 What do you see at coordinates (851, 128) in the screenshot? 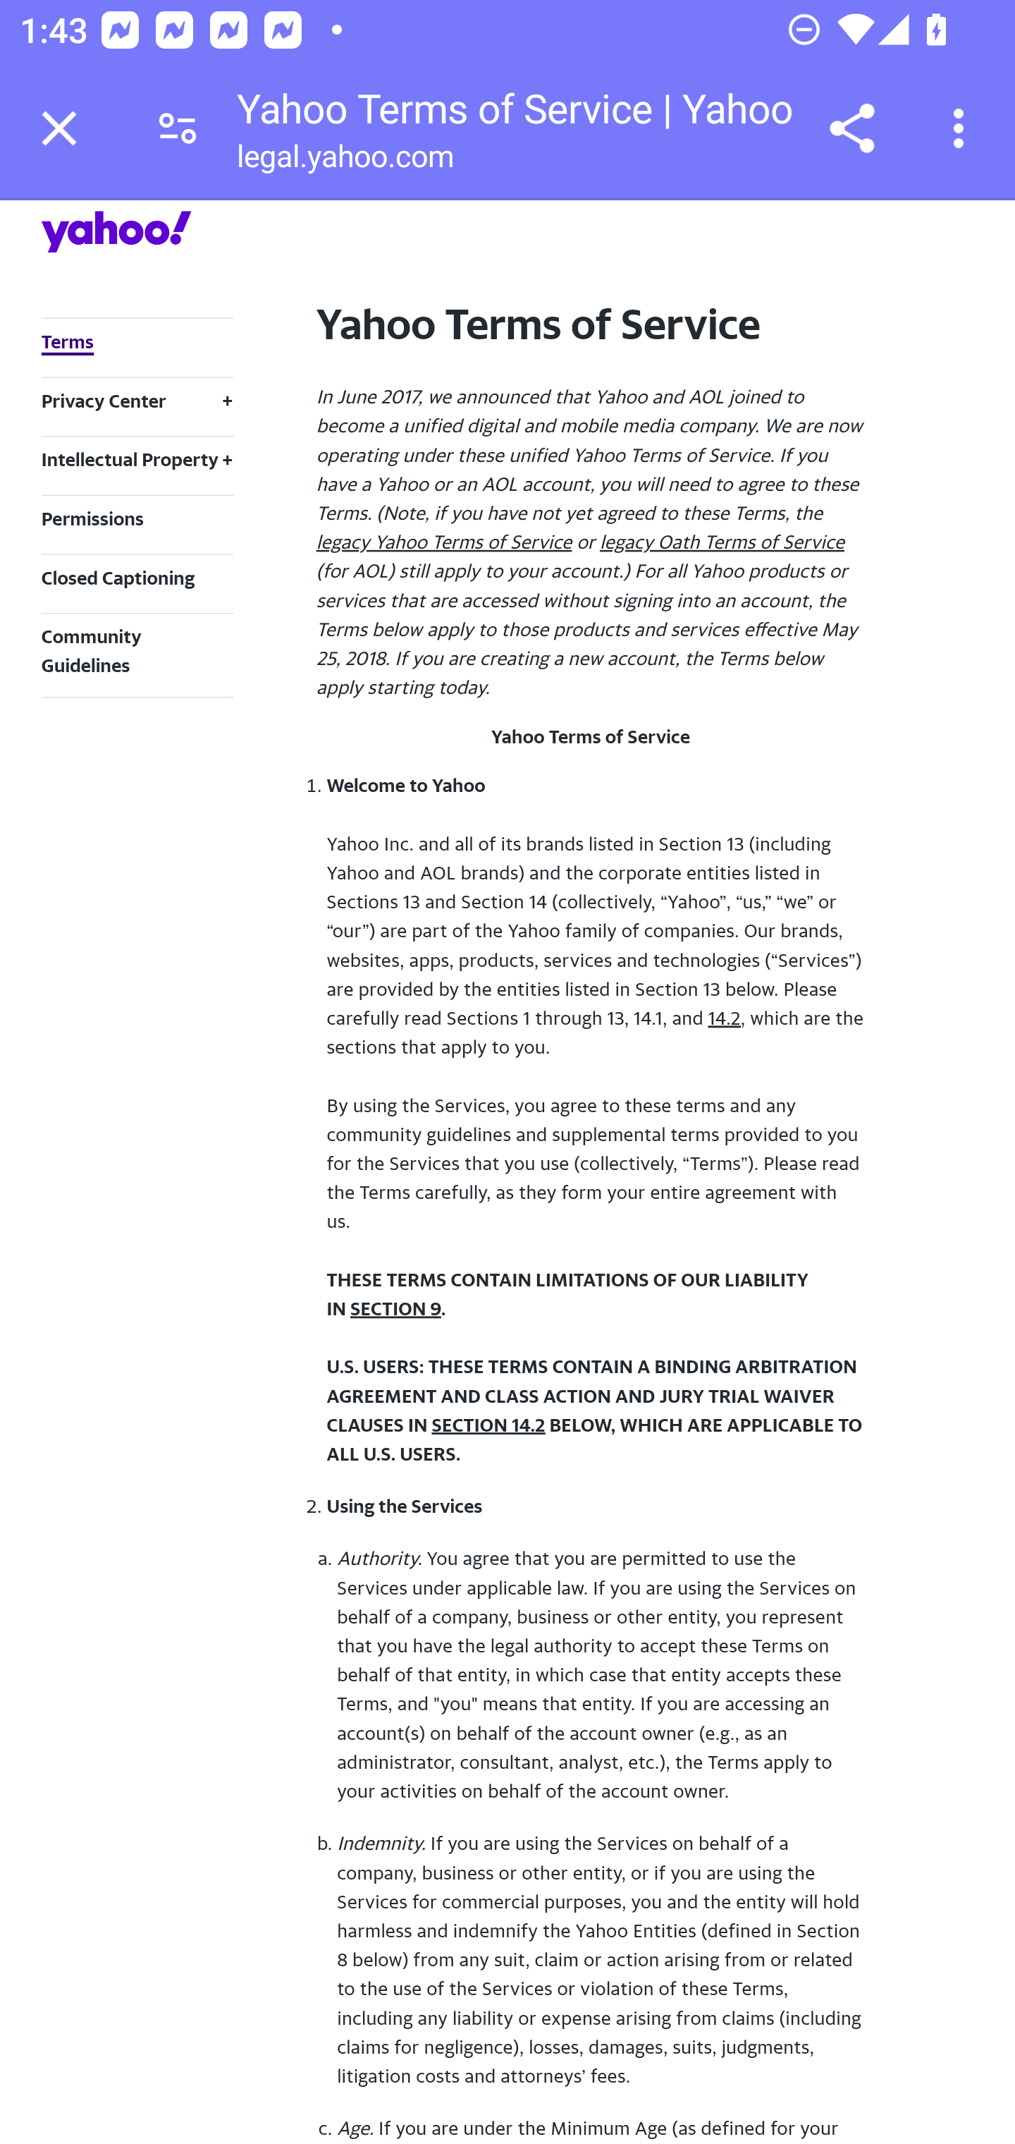
I see `Share` at bounding box center [851, 128].